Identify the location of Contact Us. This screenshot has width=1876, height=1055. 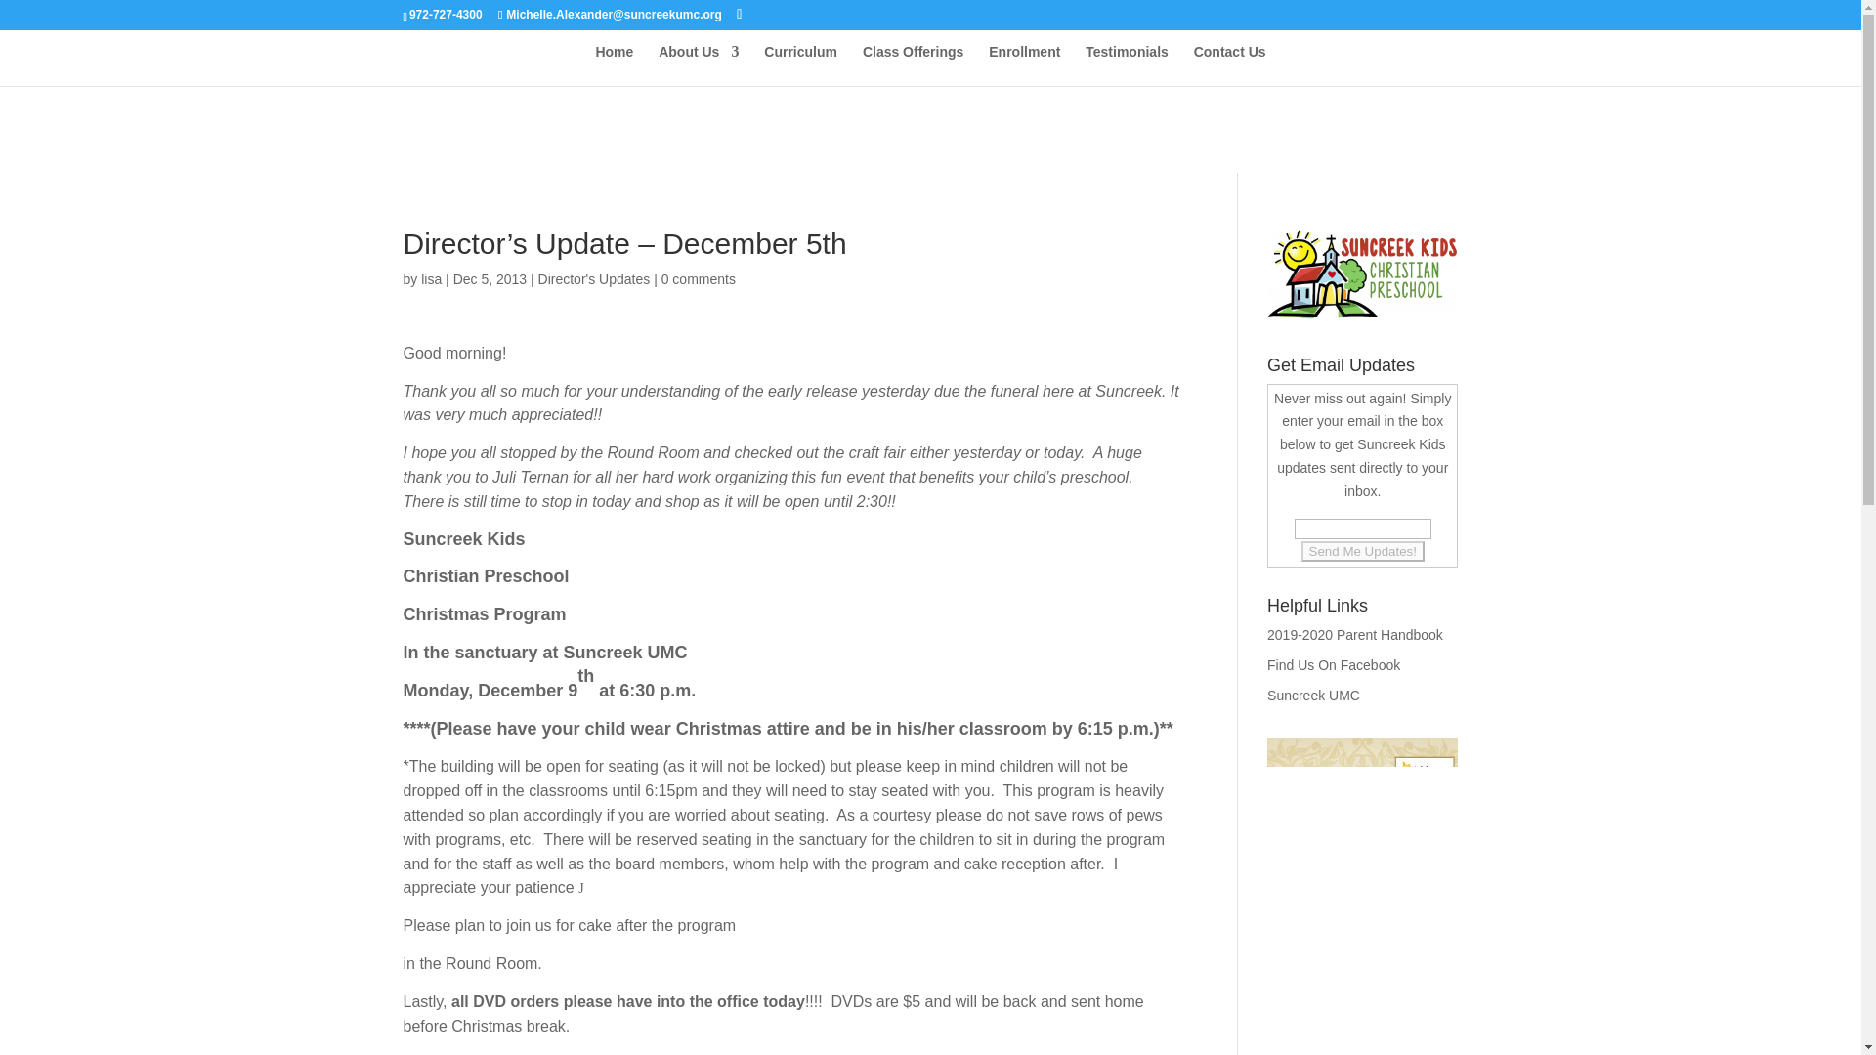
(1229, 64).